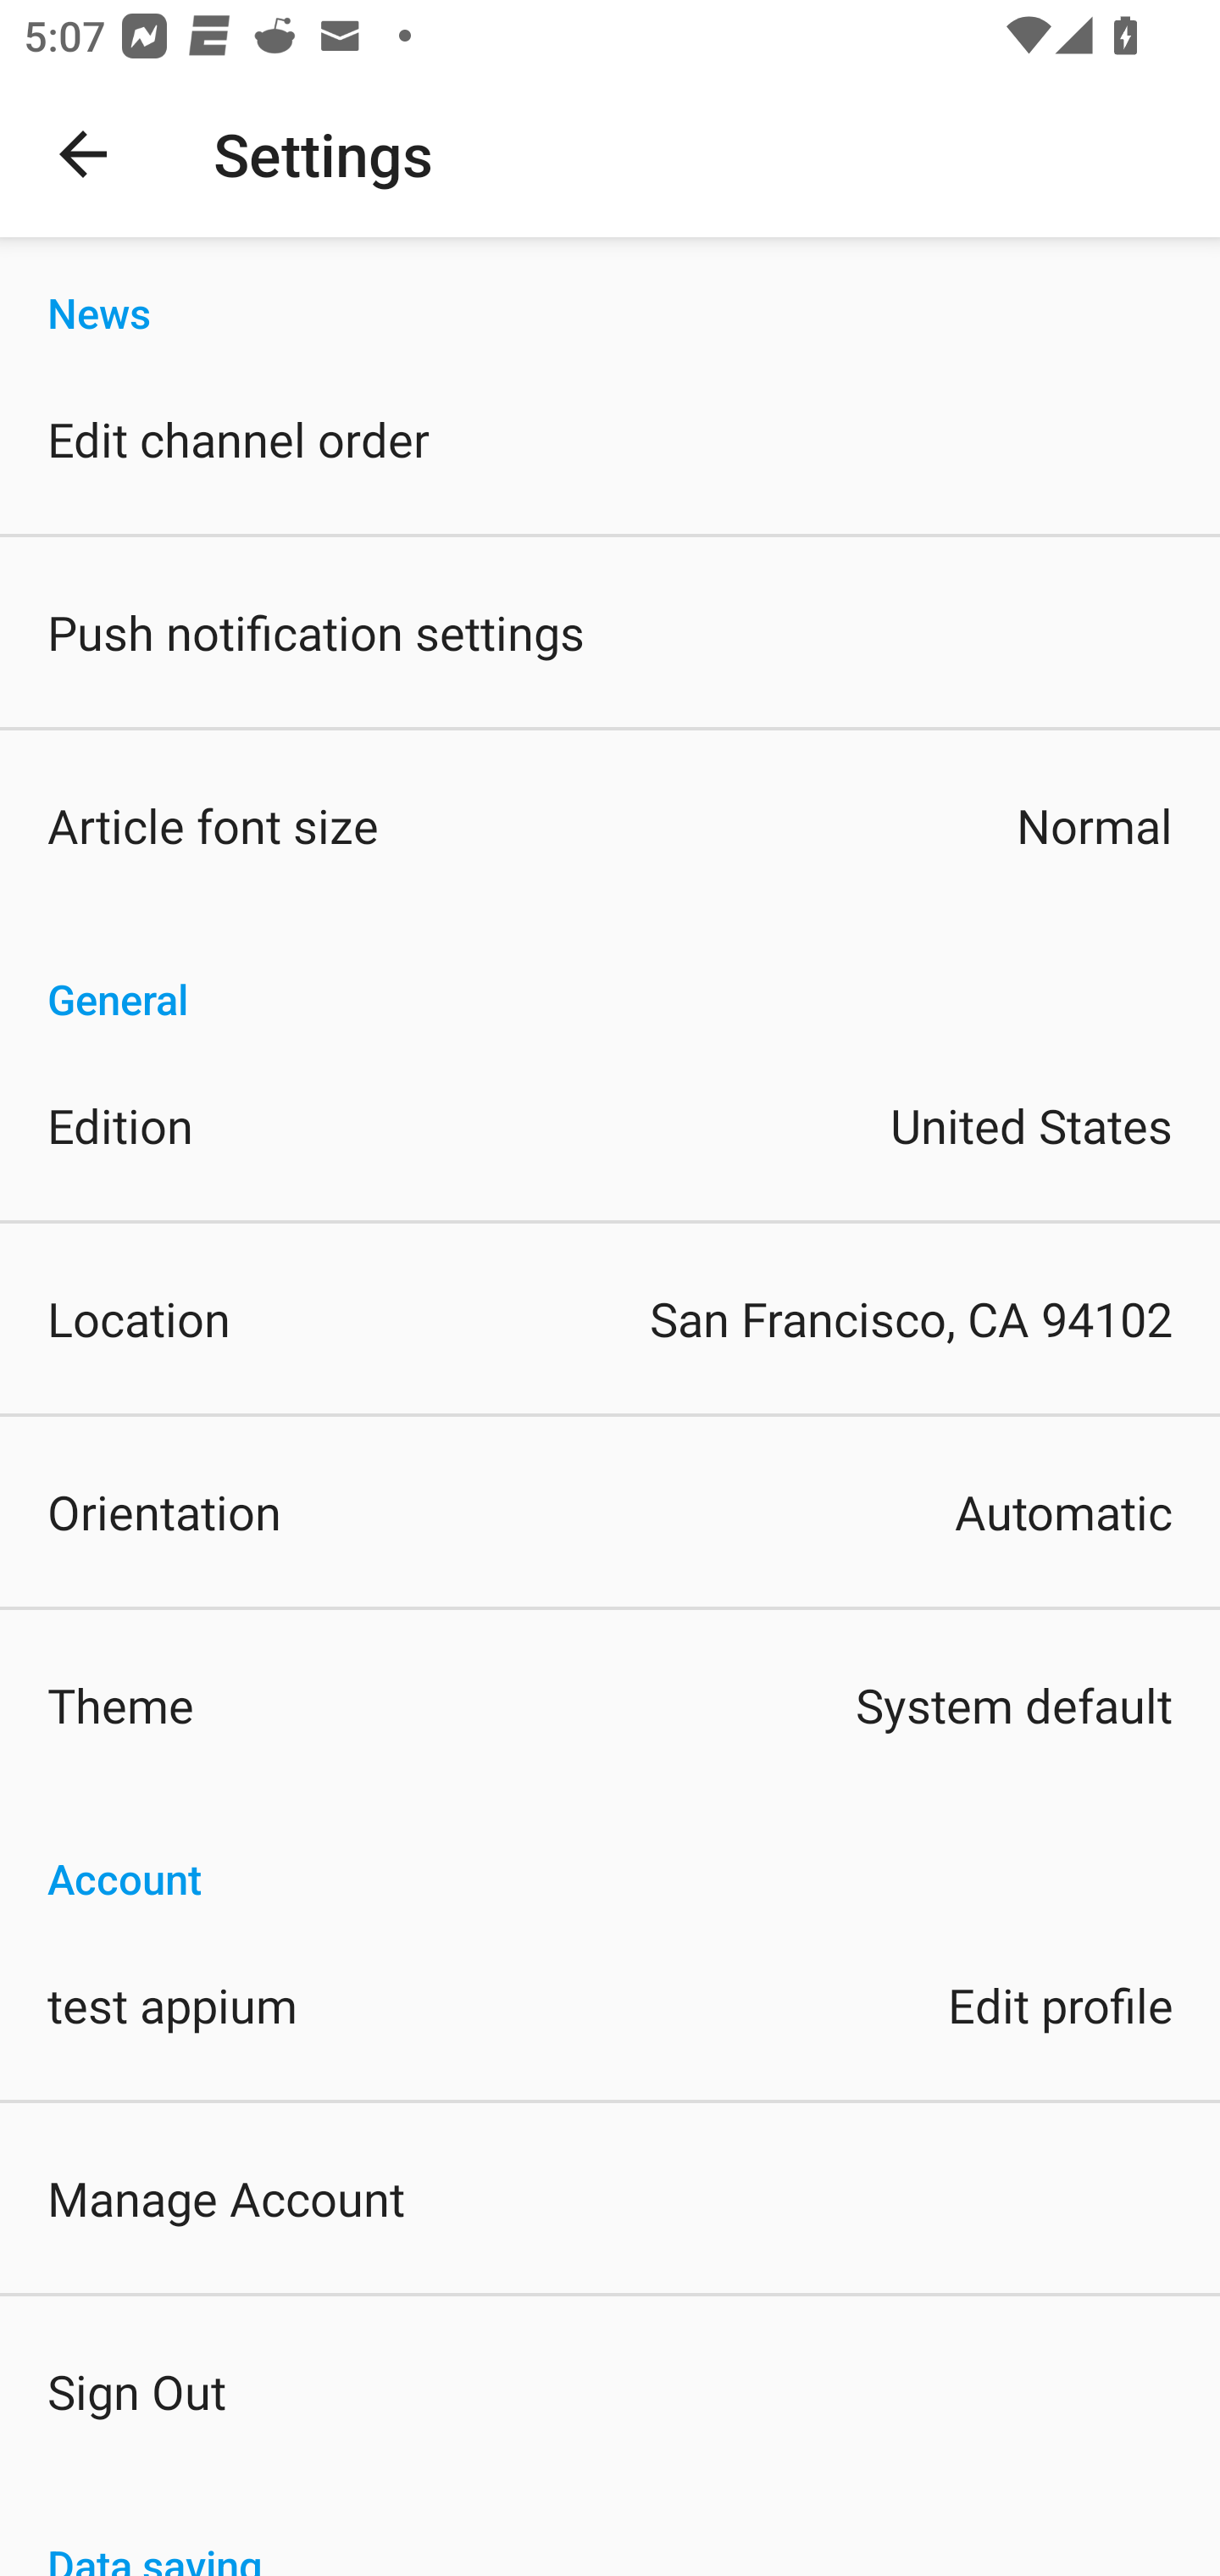 This screenshot has width=1220, height=2576. Describe the element at coordinates (610, 1705) in the screenshot. I see `Theme System default` at that location.